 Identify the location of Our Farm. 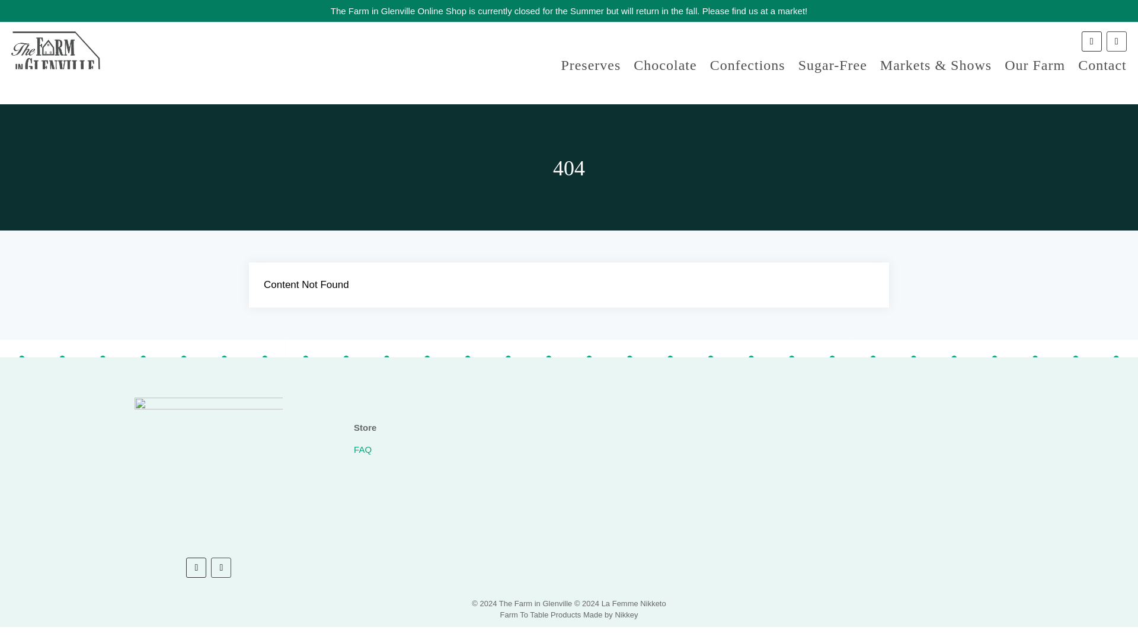
(1035, 68).